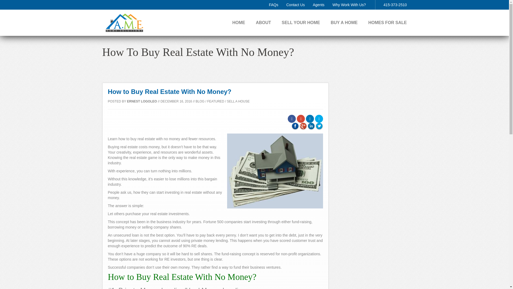 This screenshot has width=513, height=289. I want to click on FEATURED, so click(216, 101).